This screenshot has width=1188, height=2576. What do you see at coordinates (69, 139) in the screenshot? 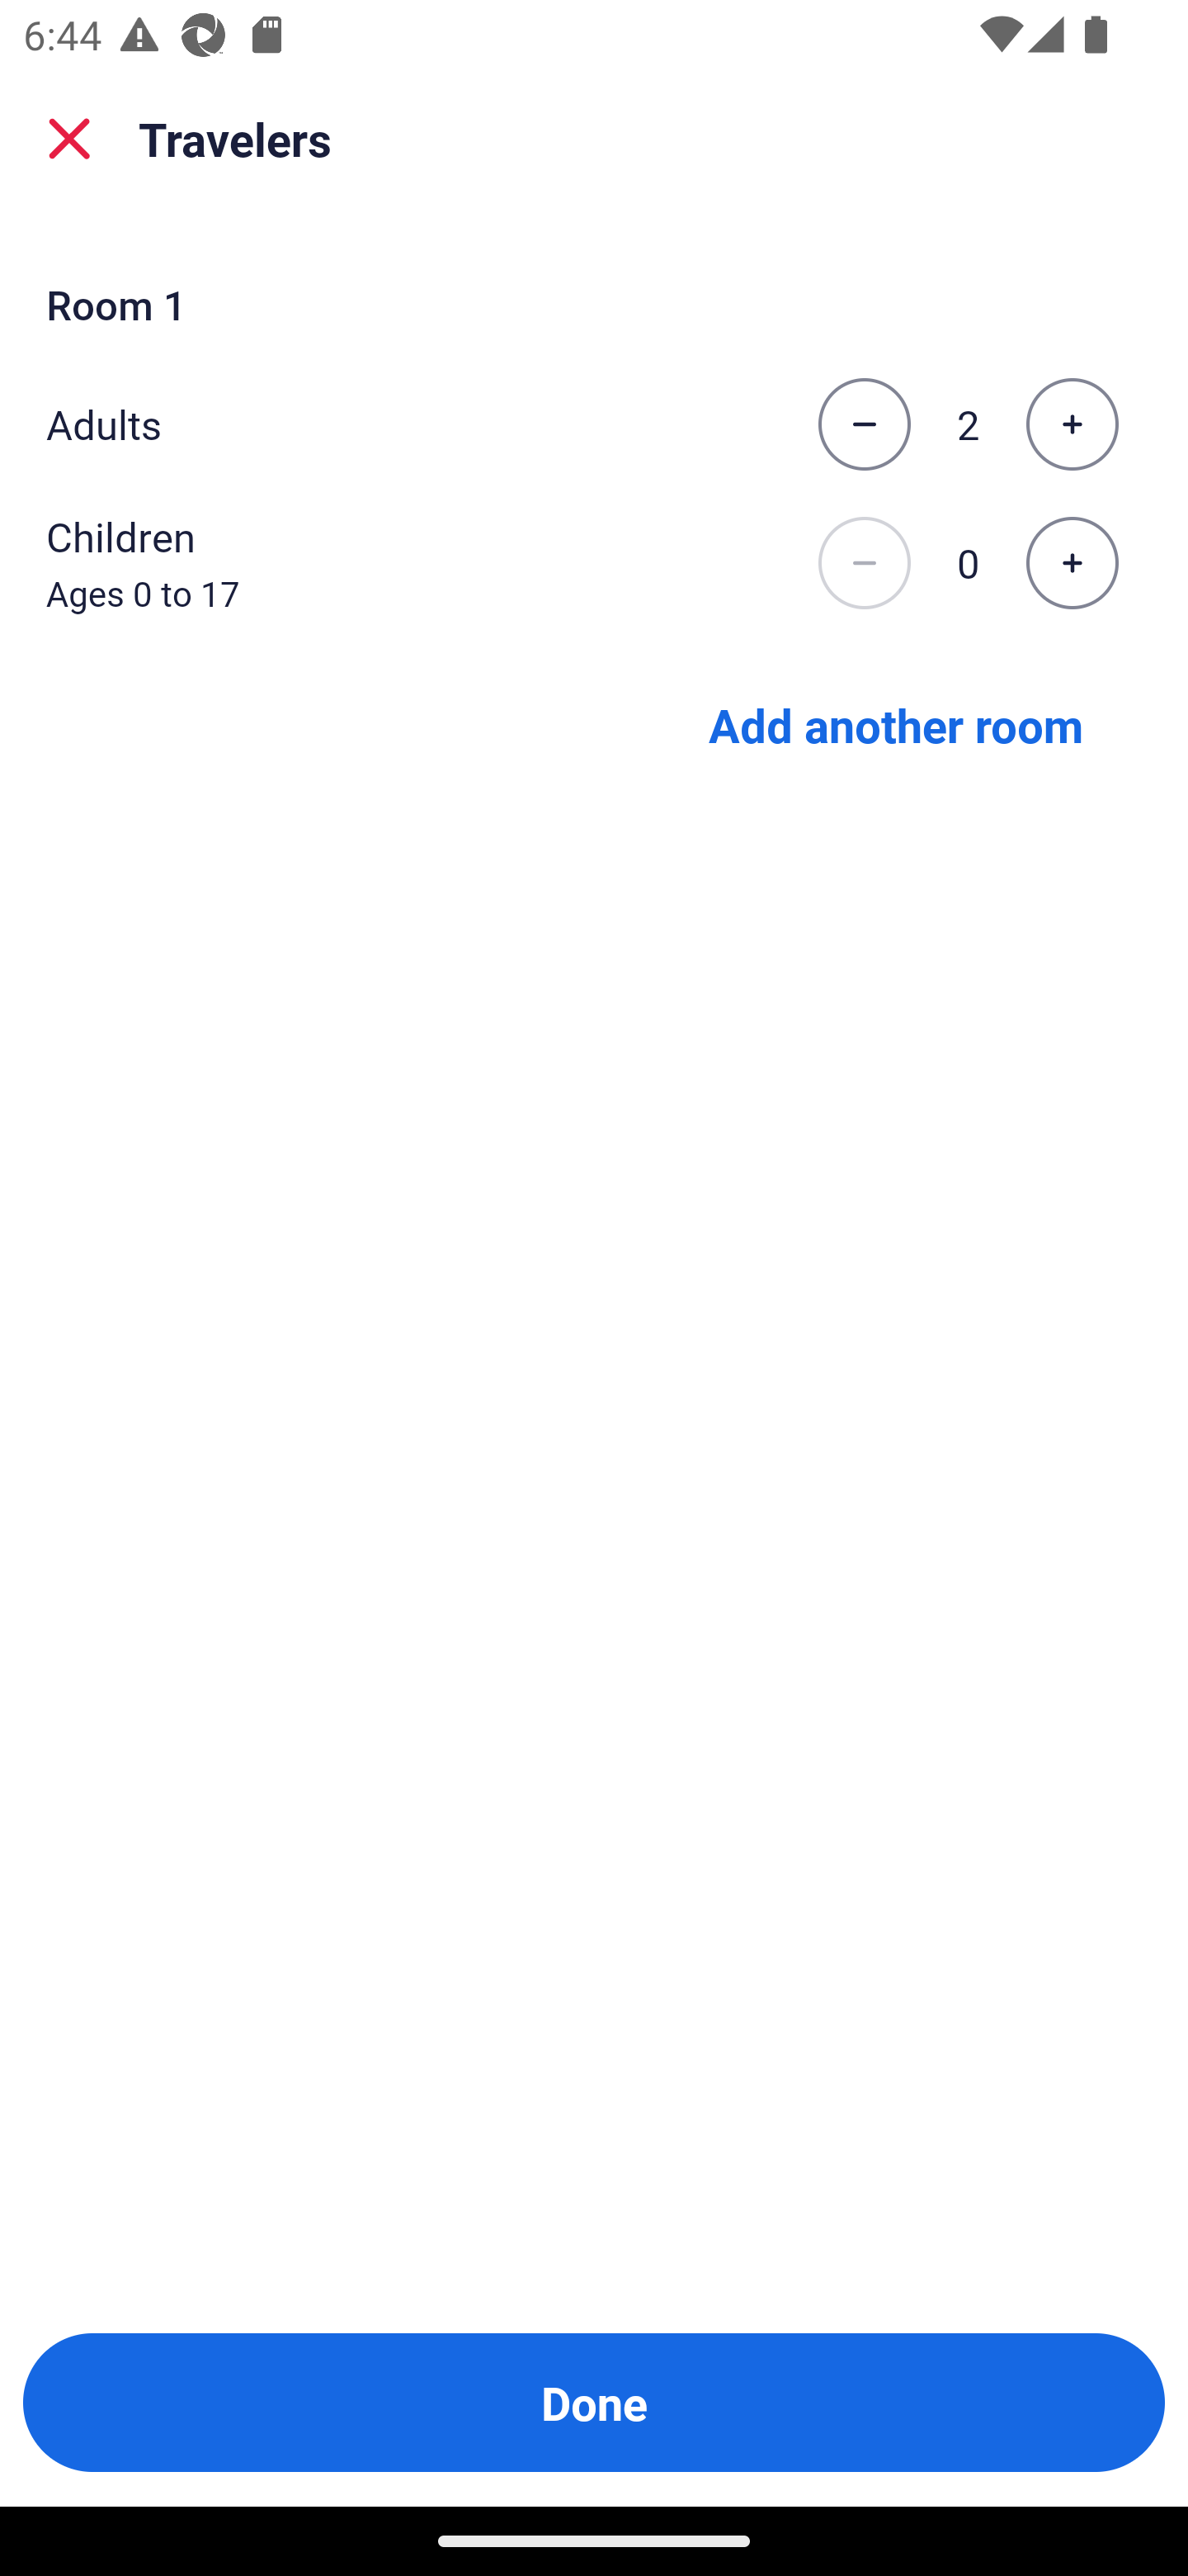
I see `close` at bounding box center [69, 139].